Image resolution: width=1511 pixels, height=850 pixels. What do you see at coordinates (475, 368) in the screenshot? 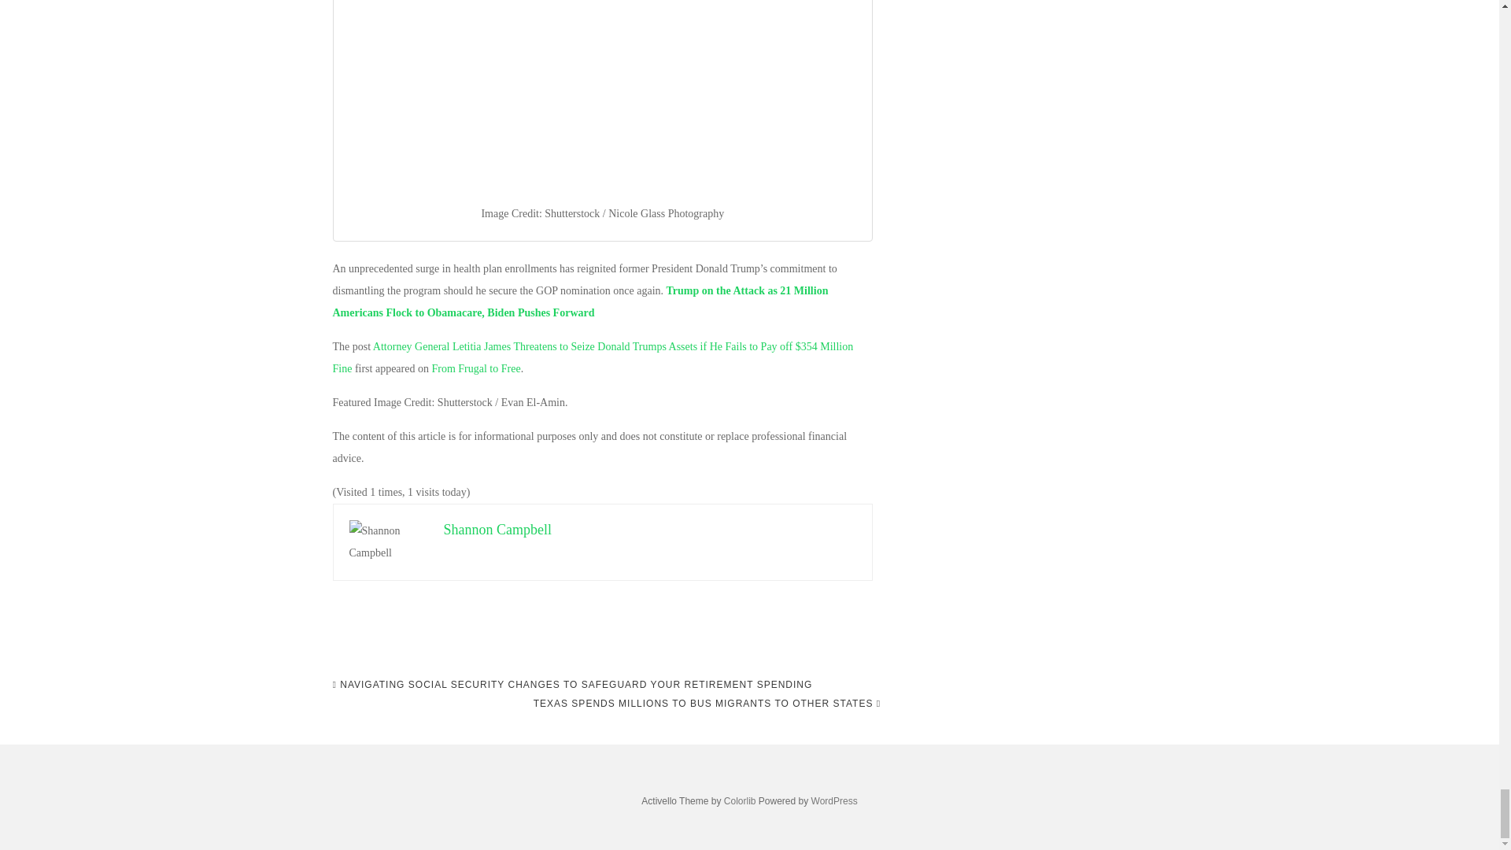
I see `From Frugal to Free` at bounding box center [475, 368].